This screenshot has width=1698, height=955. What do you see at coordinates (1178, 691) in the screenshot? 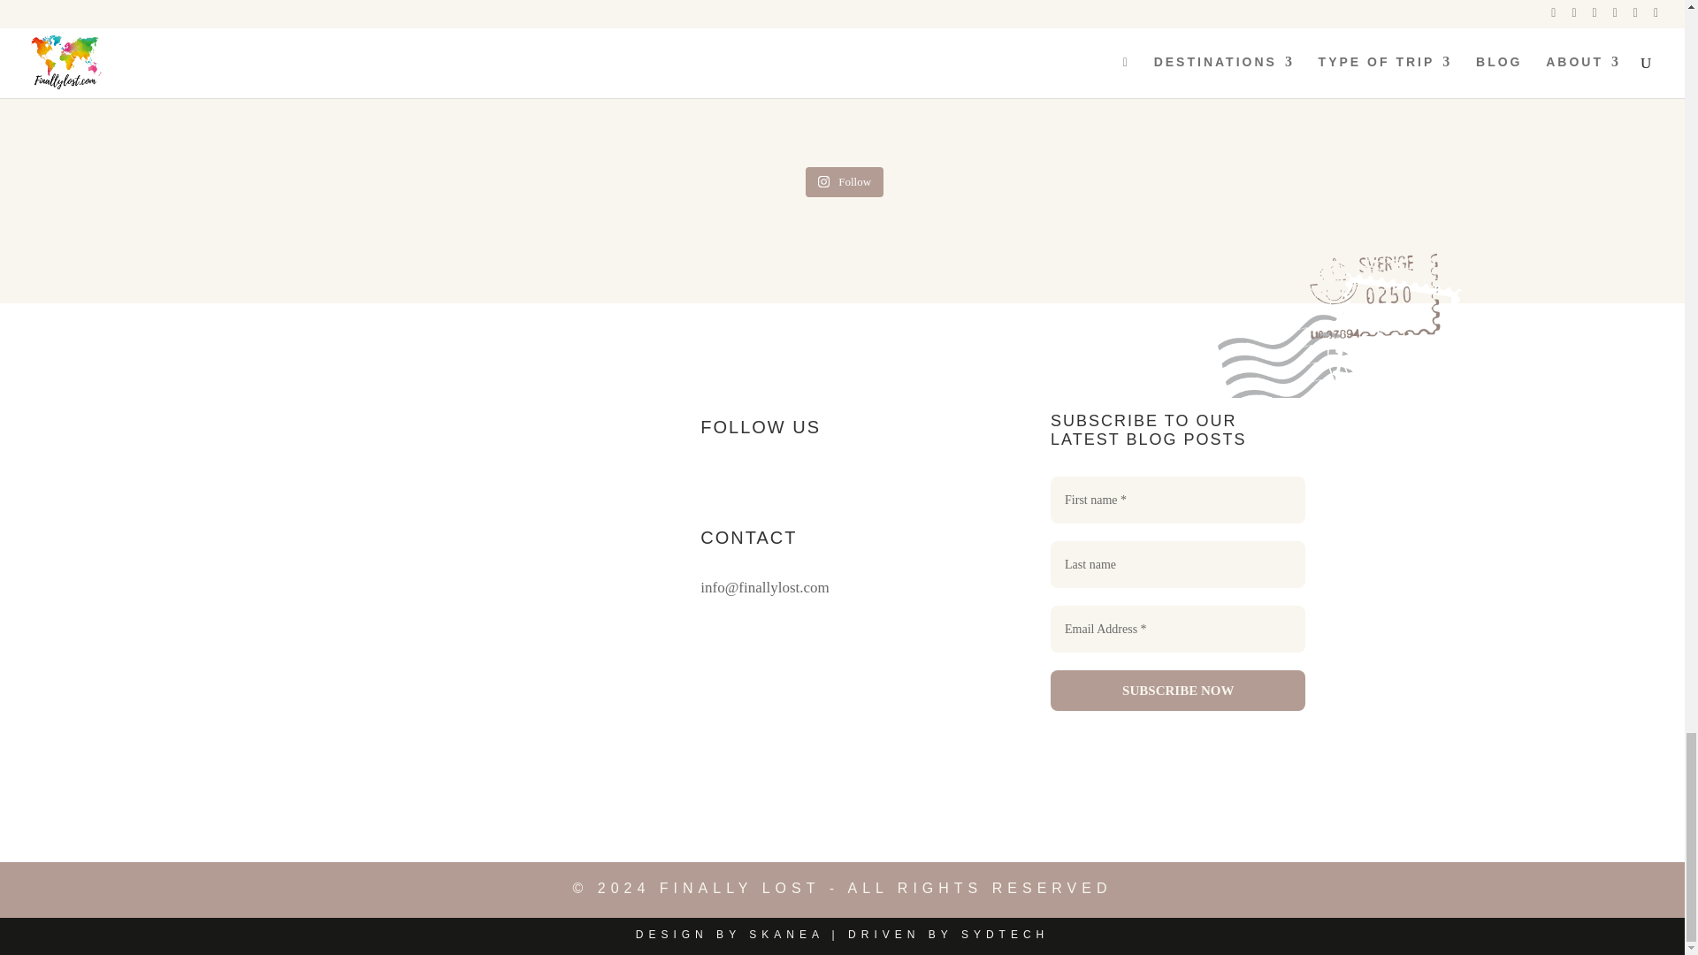
I see `SUBSCRIBE NOW` at bounding box center [1178, 691].